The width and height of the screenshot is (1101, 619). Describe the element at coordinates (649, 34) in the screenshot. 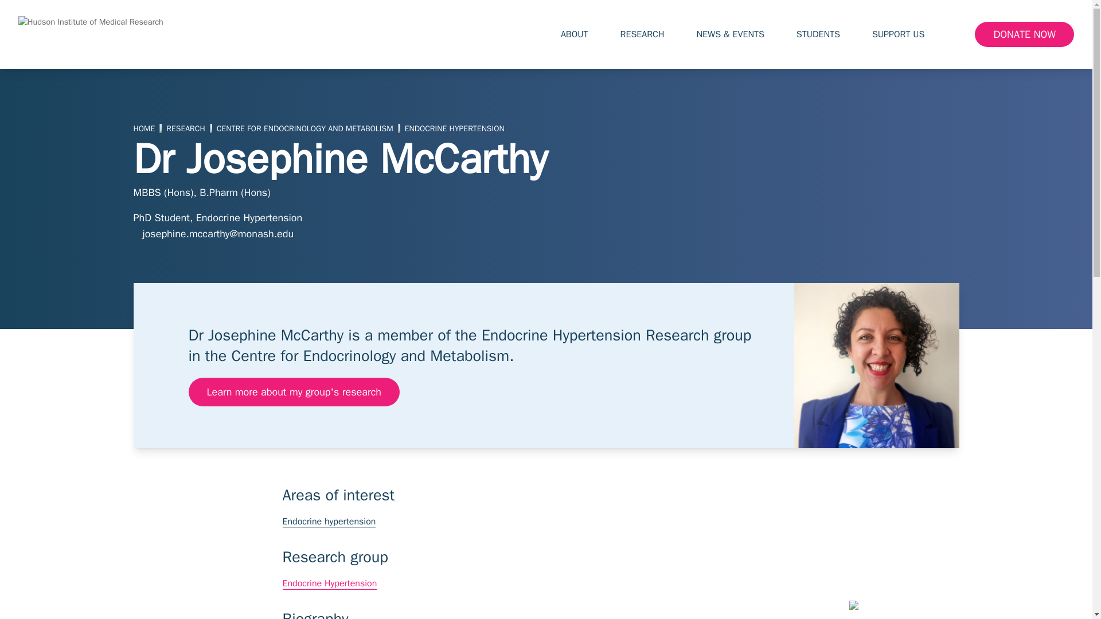

I see `RESEARCH` at that location.